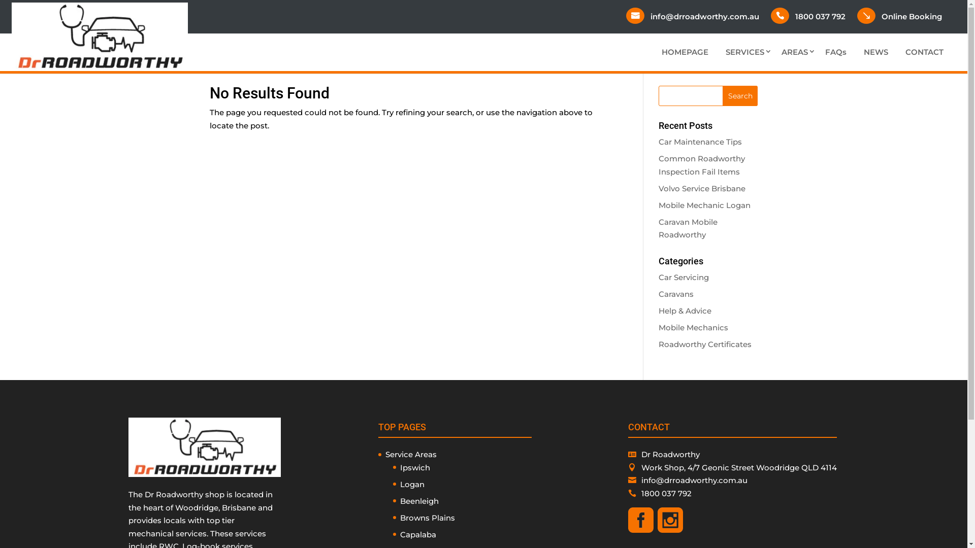  What do you see at coordinates (708, 17) in the screenshot?
I see `info@drroadworthy.com.au` at bounding box center [708, 17].